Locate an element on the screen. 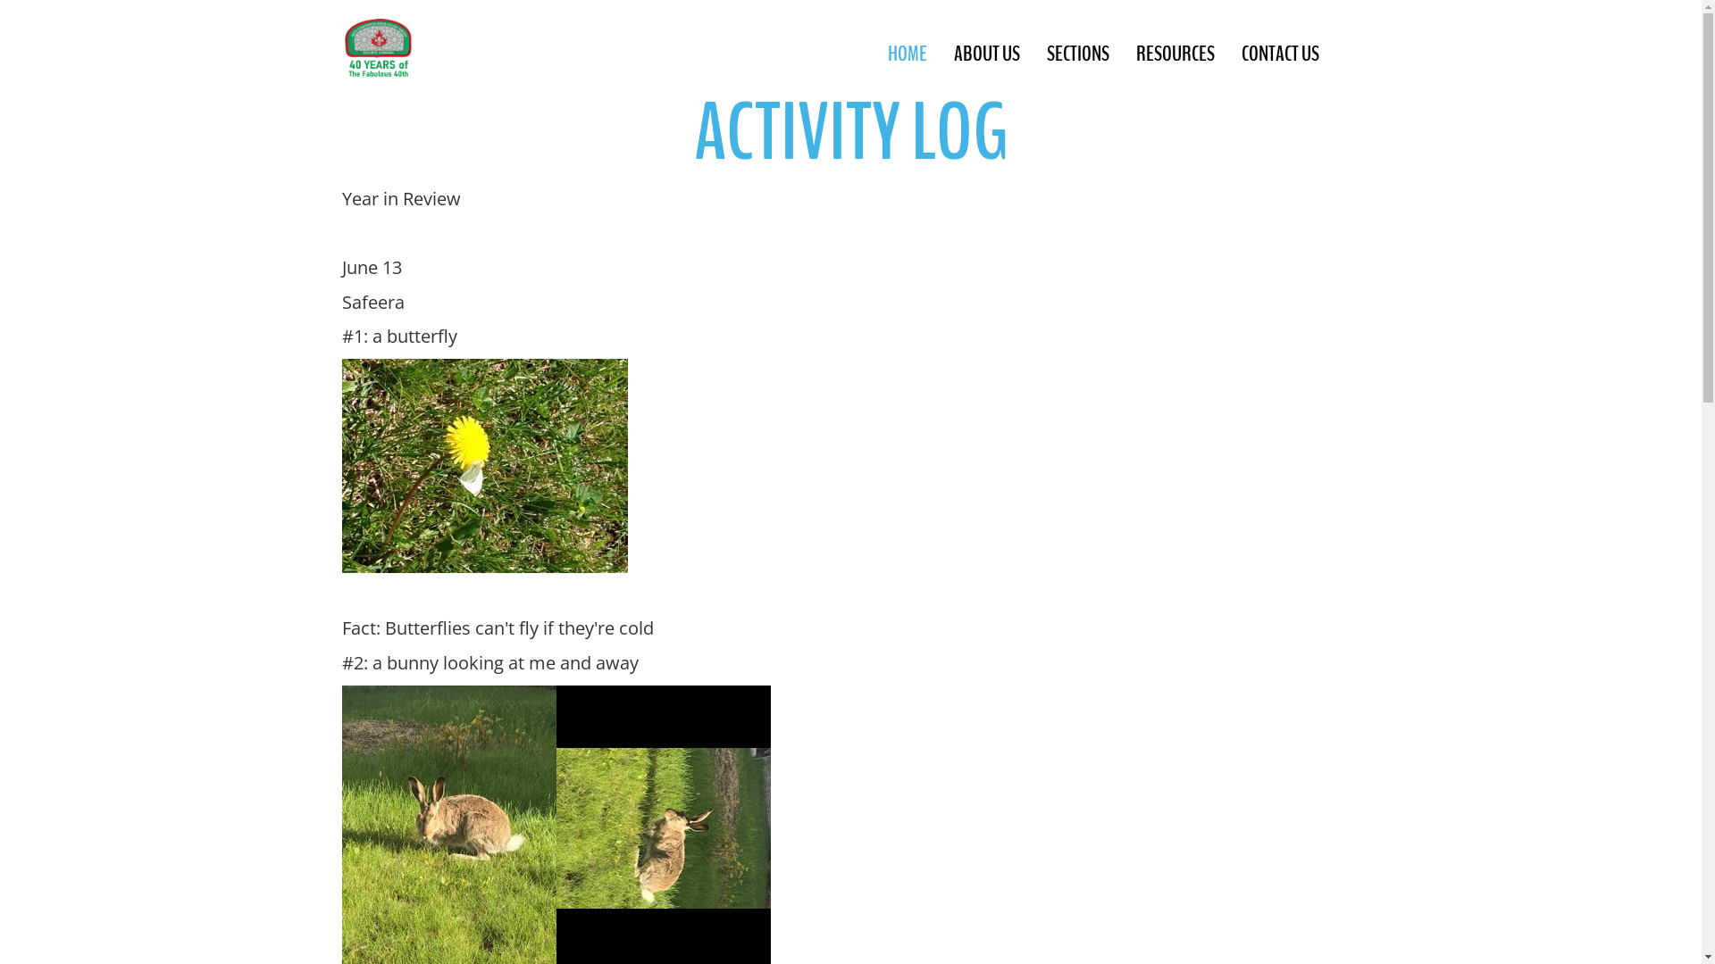 Image resolution: width=1715 pixels, height=964 pixels. ABOUT US is located at coordinates (986, 54).